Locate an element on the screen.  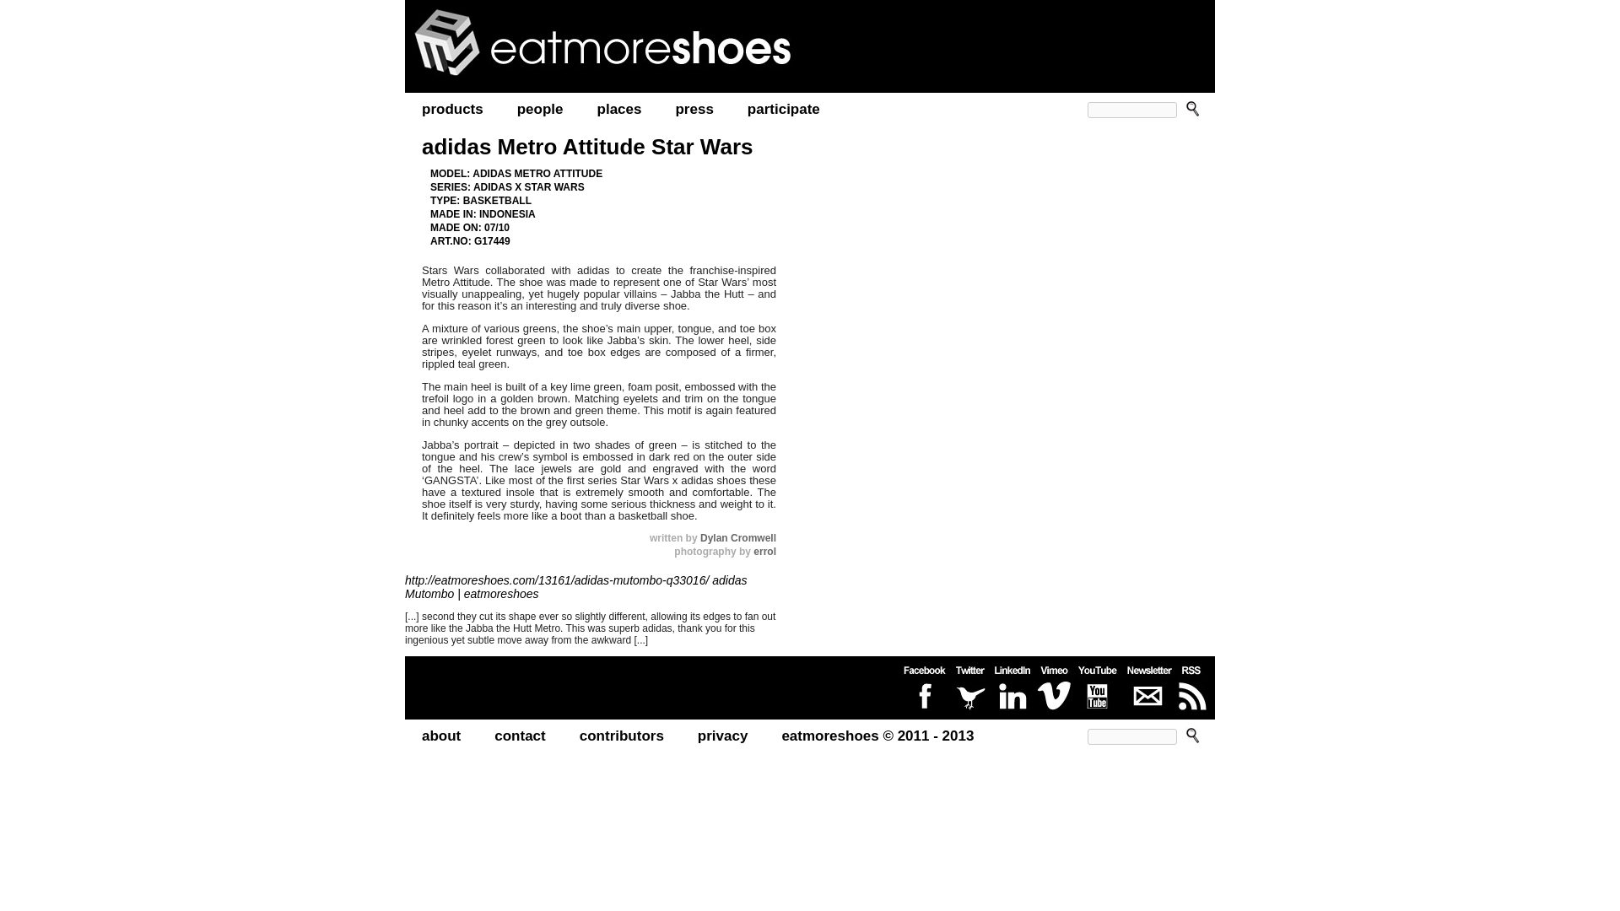
eatmoreshoes is located at coordinates (624, 41).